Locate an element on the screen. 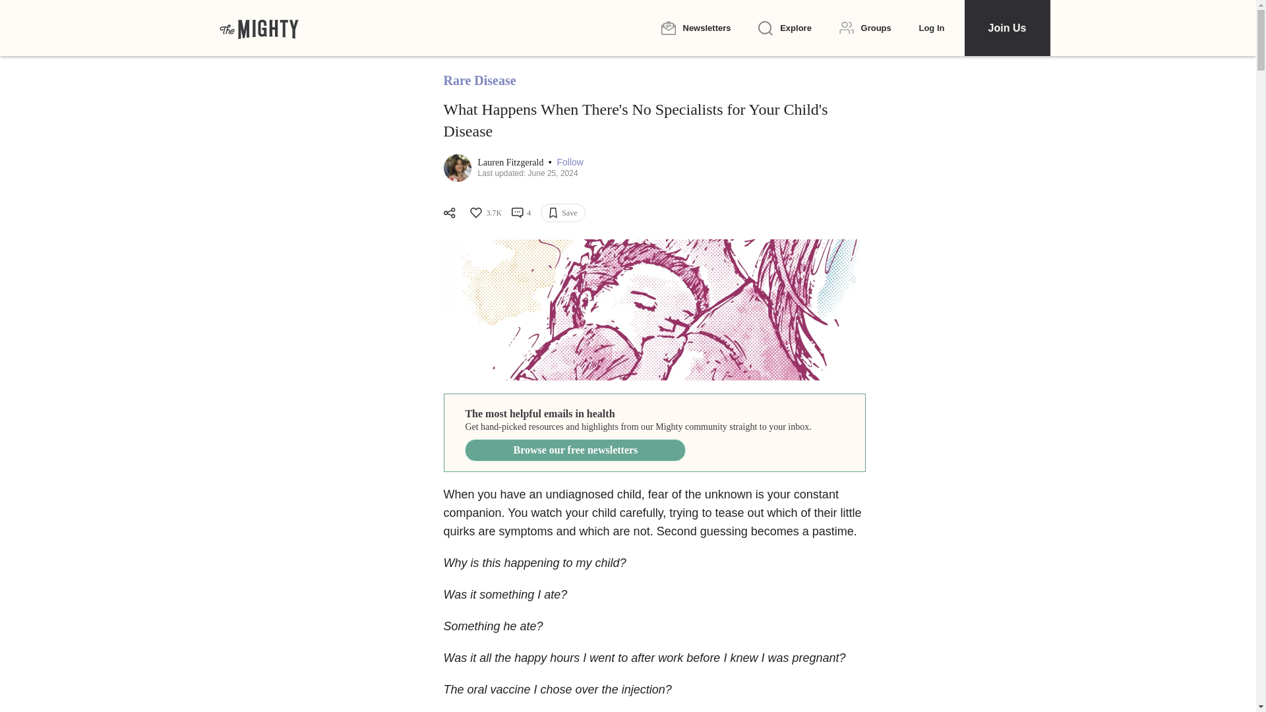  Browse our free newsletters is located at coordinates (575, 450).